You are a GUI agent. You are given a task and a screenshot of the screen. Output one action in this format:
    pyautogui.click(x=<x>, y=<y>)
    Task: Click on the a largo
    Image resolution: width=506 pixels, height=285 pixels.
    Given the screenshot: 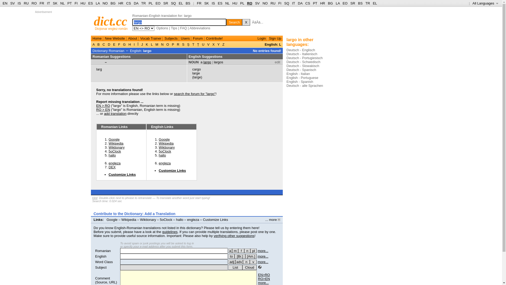 What is the action you would take?
    pyautogui.click(x=206, y=62)
    